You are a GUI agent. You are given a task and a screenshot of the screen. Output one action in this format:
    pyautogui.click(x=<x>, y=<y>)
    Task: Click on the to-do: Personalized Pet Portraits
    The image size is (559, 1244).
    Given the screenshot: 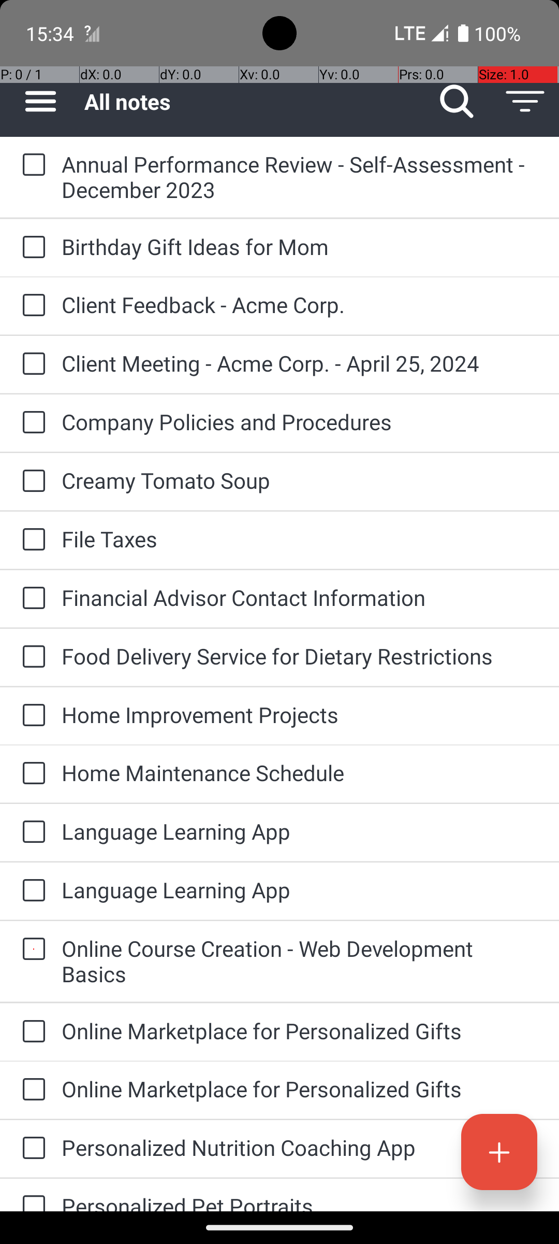 What is the action you would take?
    pyautogui.click(x=31, y=1195)
    